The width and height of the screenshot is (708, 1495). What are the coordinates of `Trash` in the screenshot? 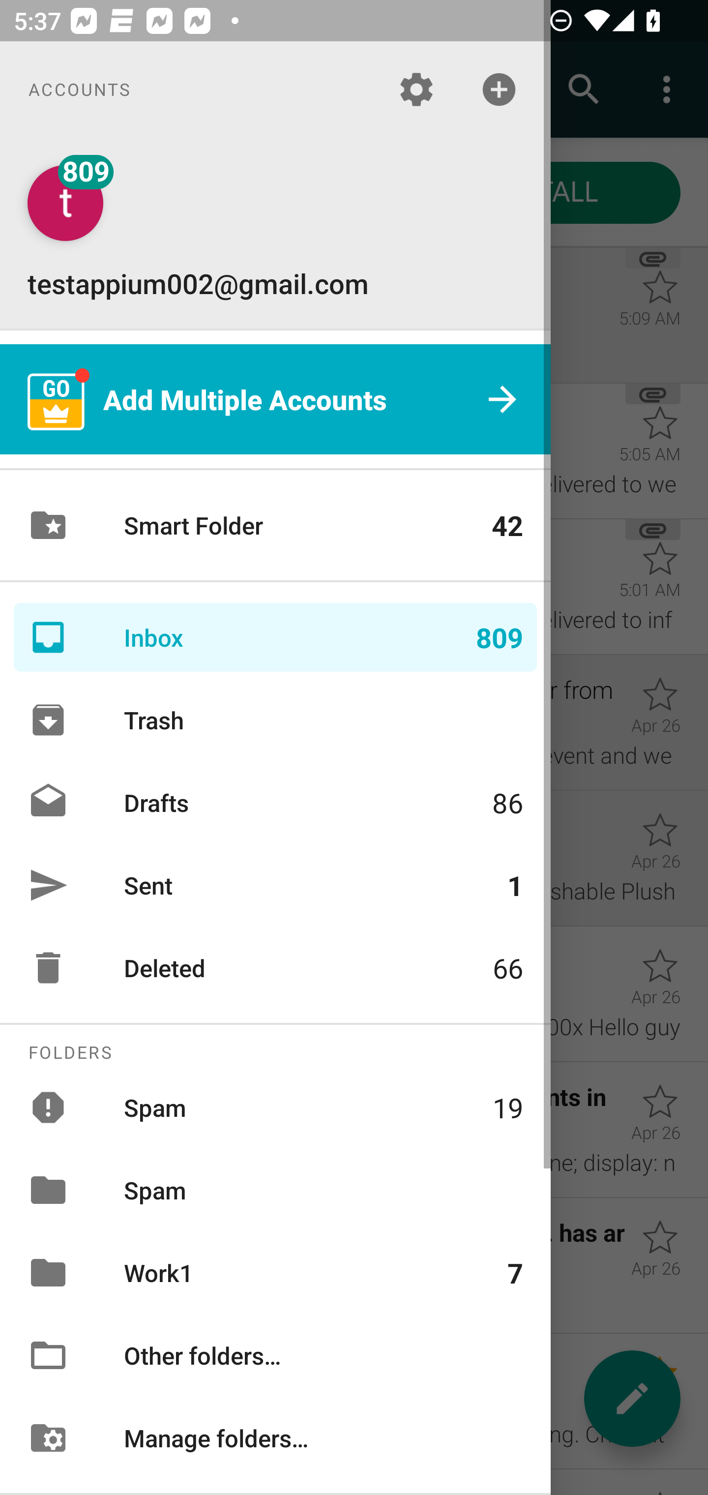 It's located at (275, 720).